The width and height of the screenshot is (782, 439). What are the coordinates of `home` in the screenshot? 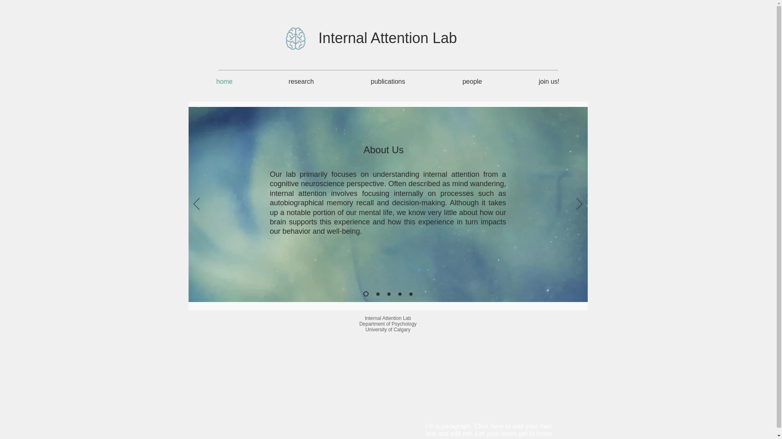 It's located at (224, 81).